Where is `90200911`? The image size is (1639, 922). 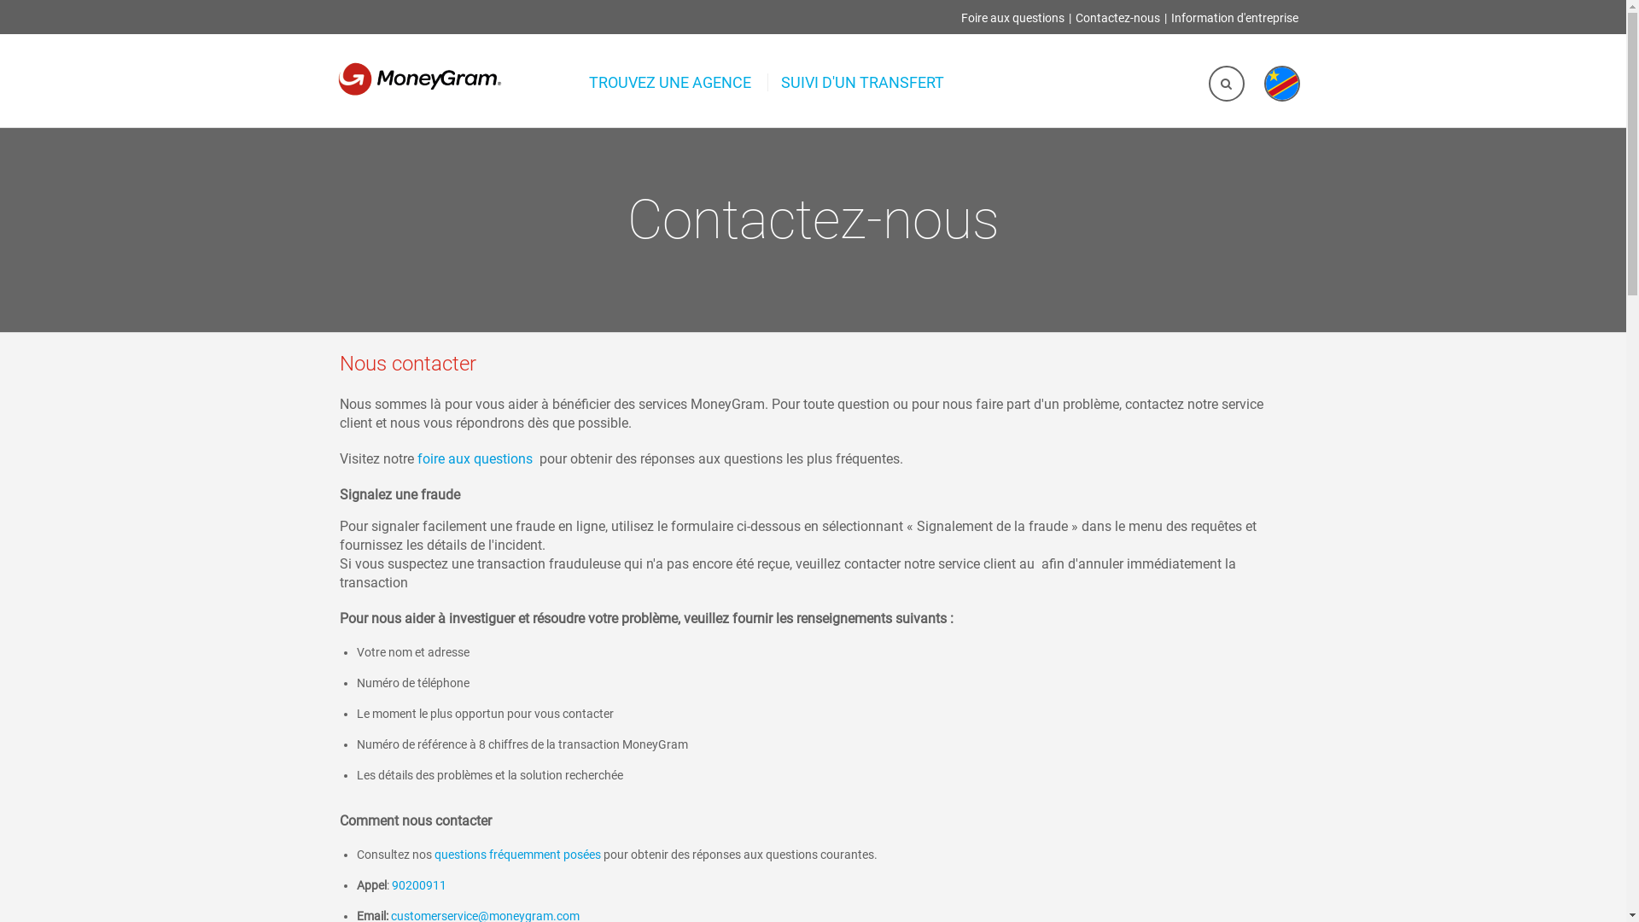 90200911 is located at coordinates (418, 885).